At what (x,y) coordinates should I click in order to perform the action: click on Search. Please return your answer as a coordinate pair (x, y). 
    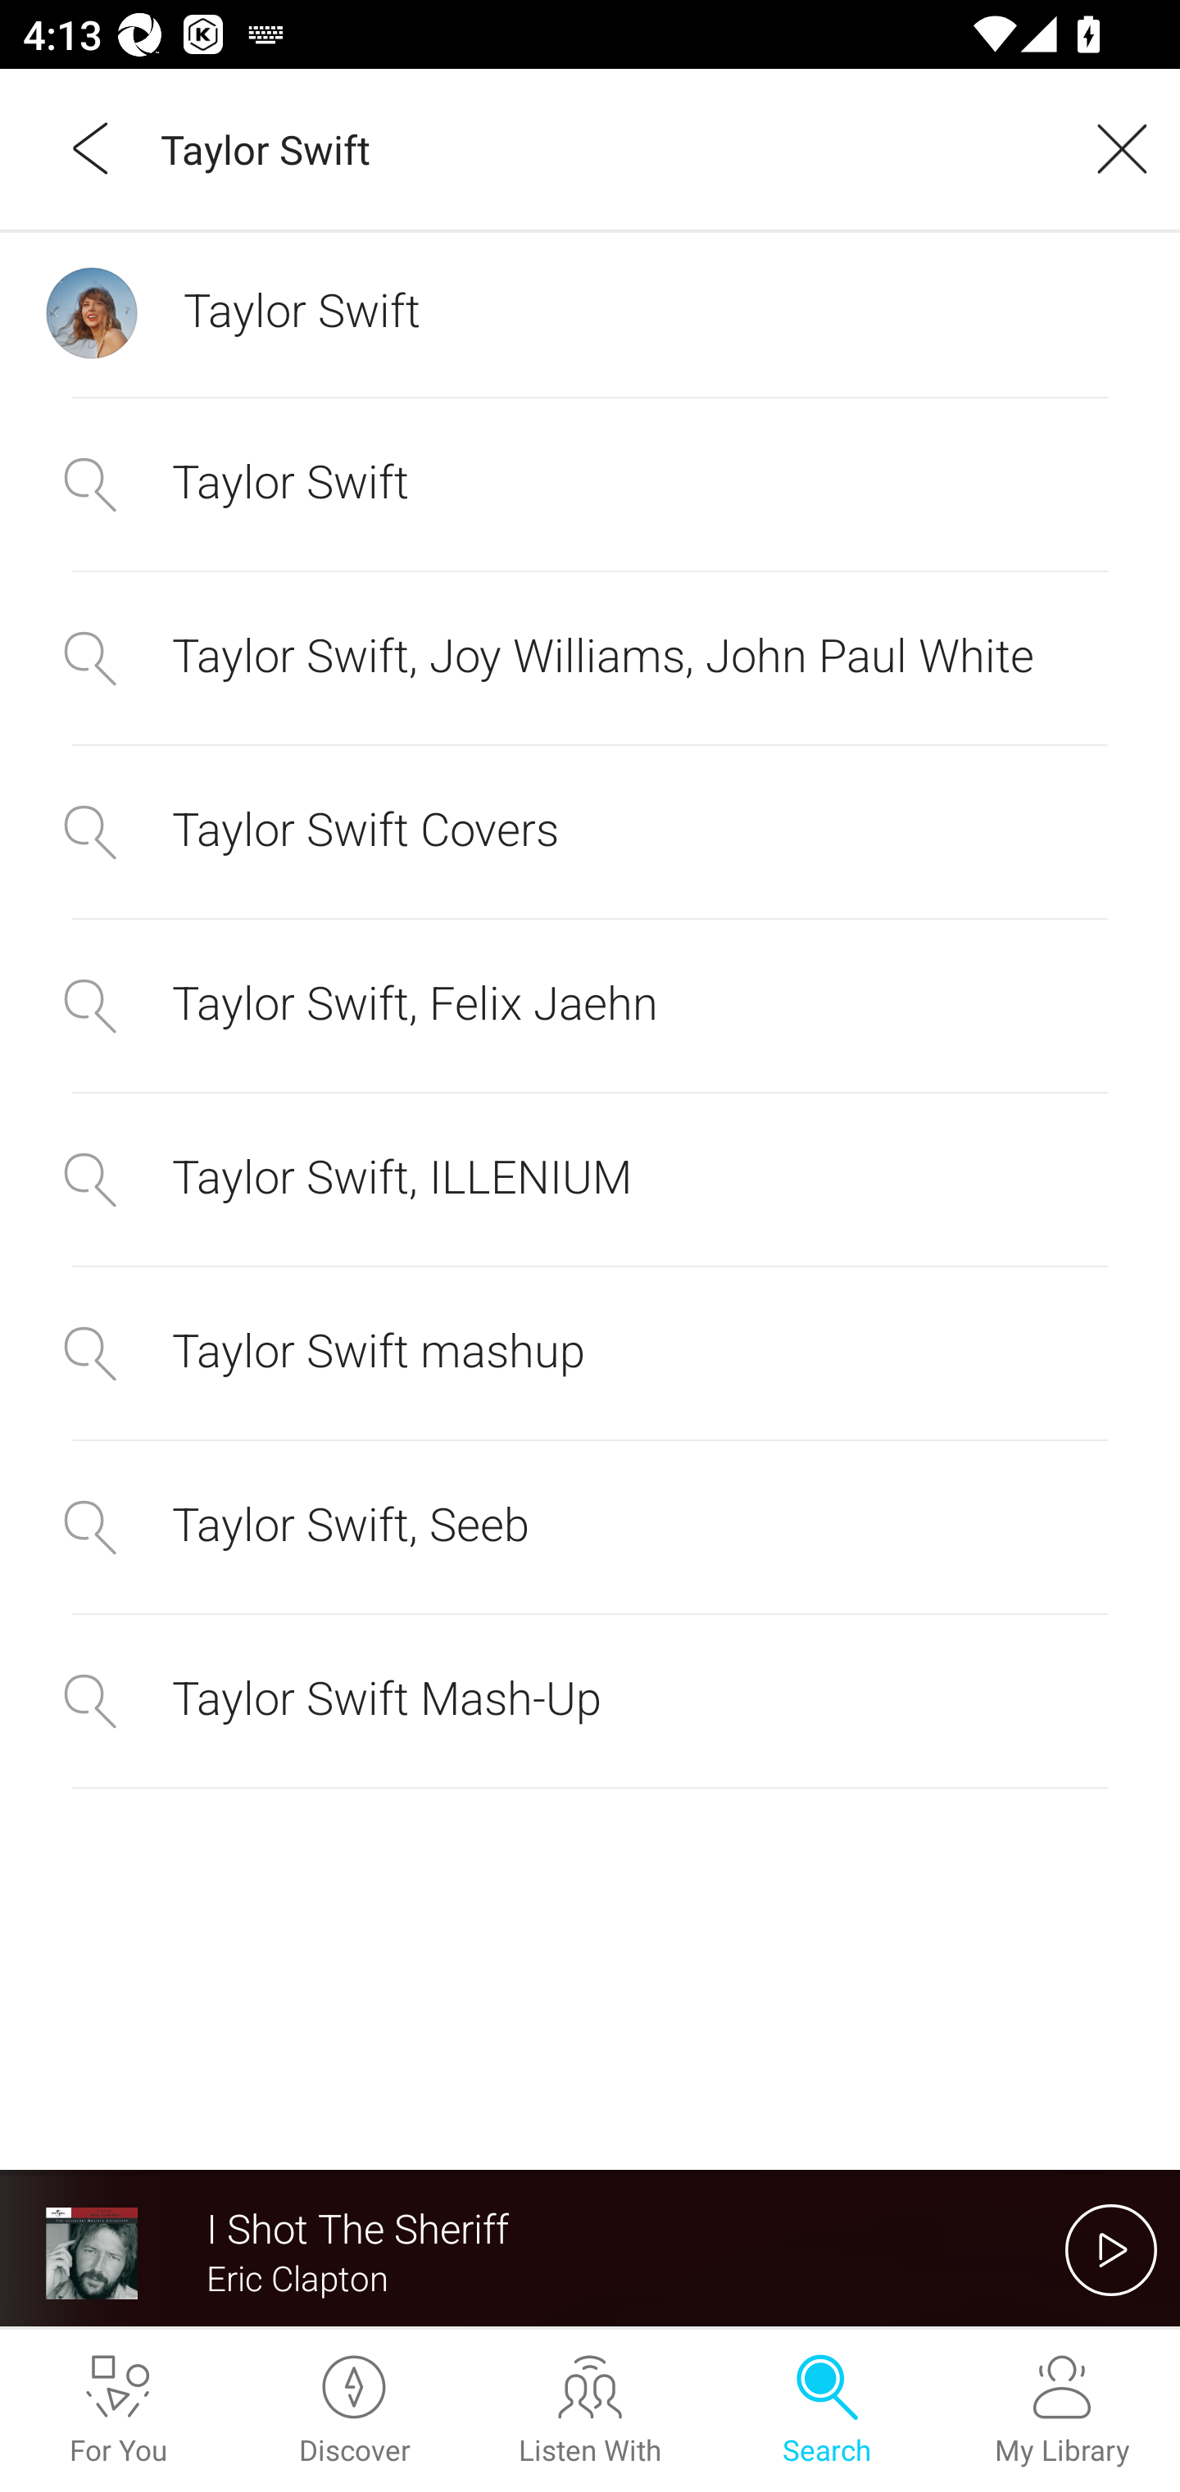
    Looking at the image, I should click on (826, 2411).